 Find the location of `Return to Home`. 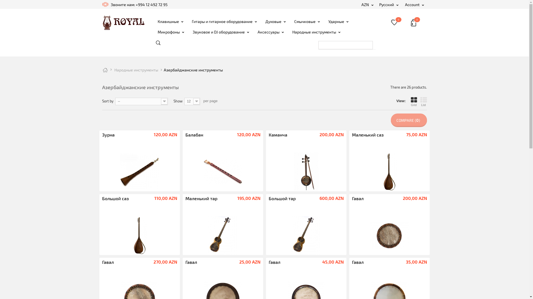

Return to Home is located at coordinates (105, 70).